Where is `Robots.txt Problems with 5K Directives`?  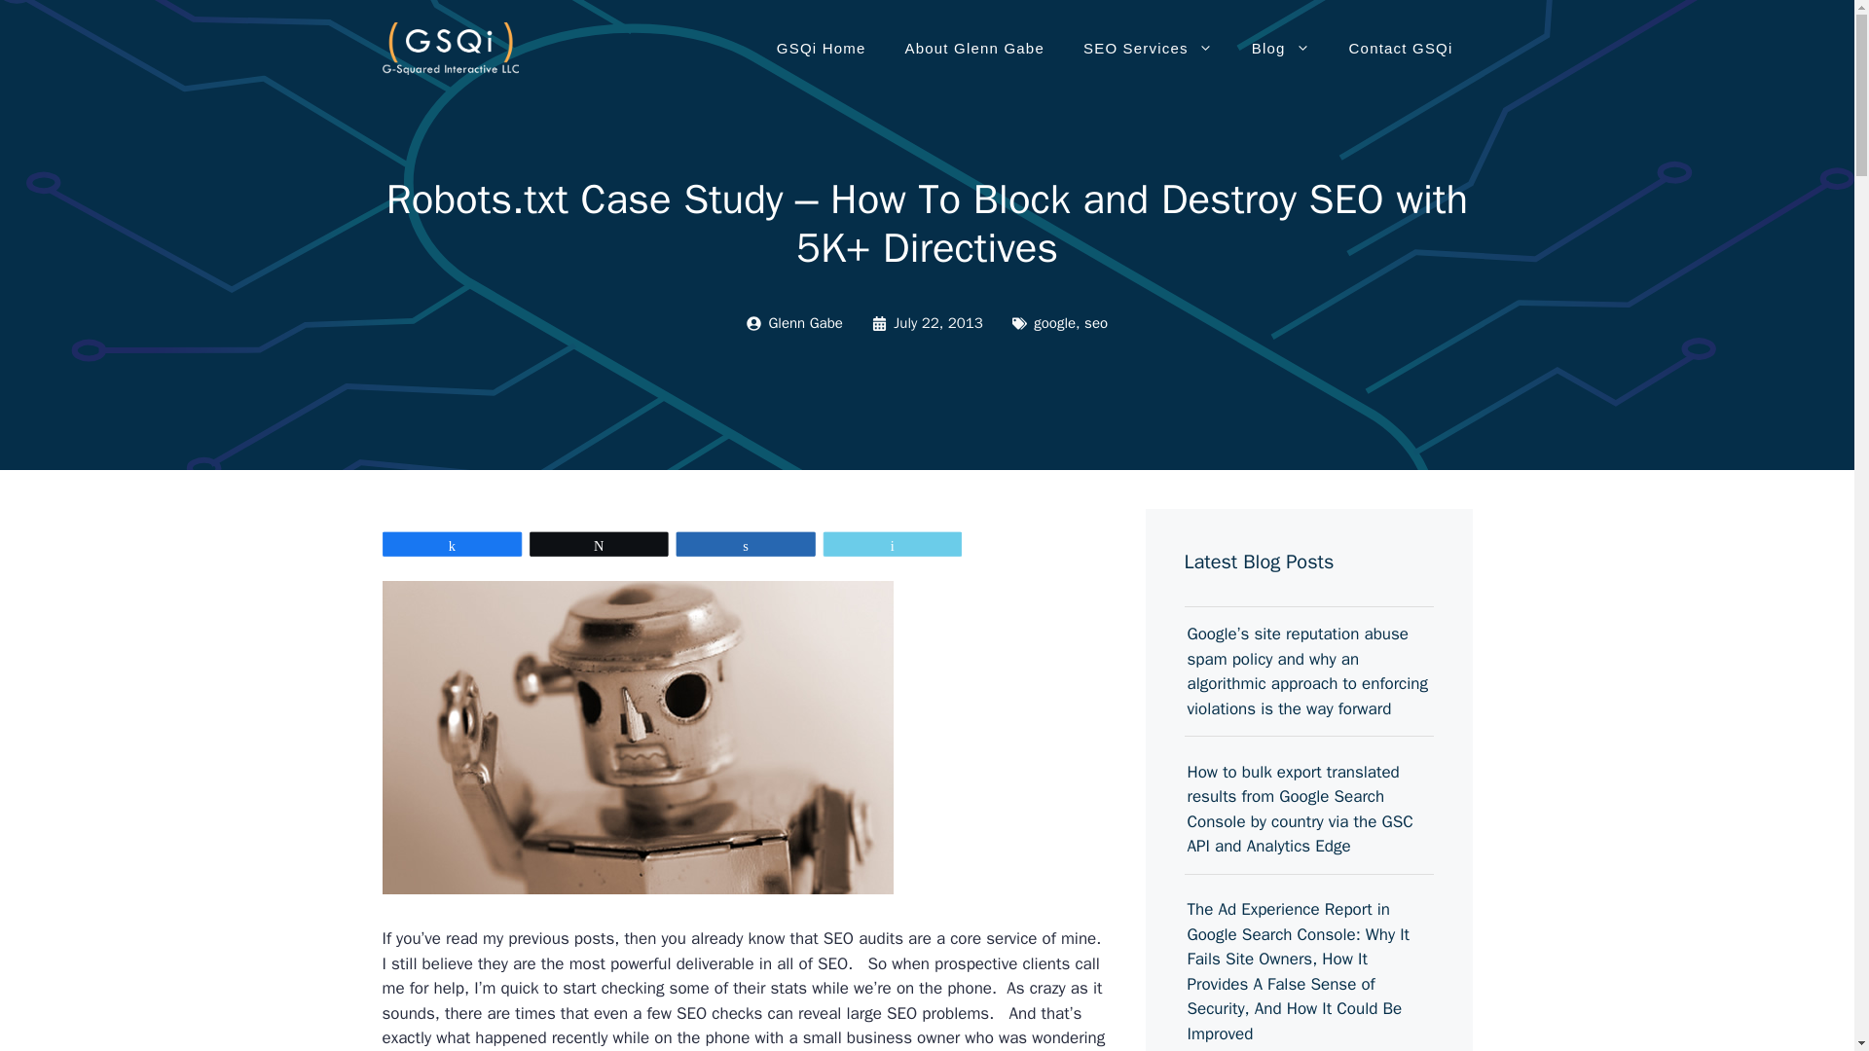
Robots.txt Problems with 5K Directives is located at coordinates (637, 738).